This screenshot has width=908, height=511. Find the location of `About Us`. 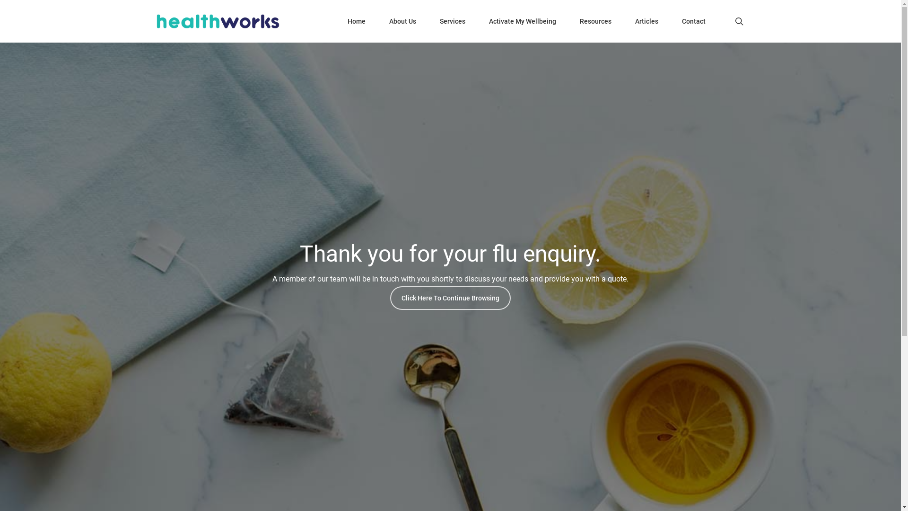

About Us is located at coordinates (403, 21).